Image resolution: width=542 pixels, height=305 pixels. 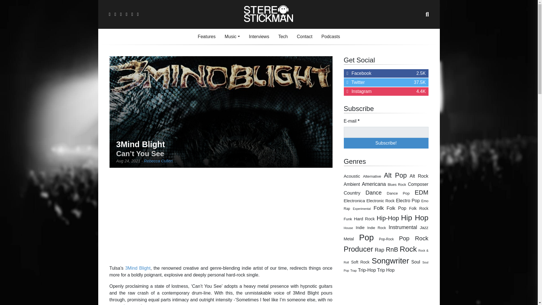 I want to click on Advertisement, so click(x=158, y=161).